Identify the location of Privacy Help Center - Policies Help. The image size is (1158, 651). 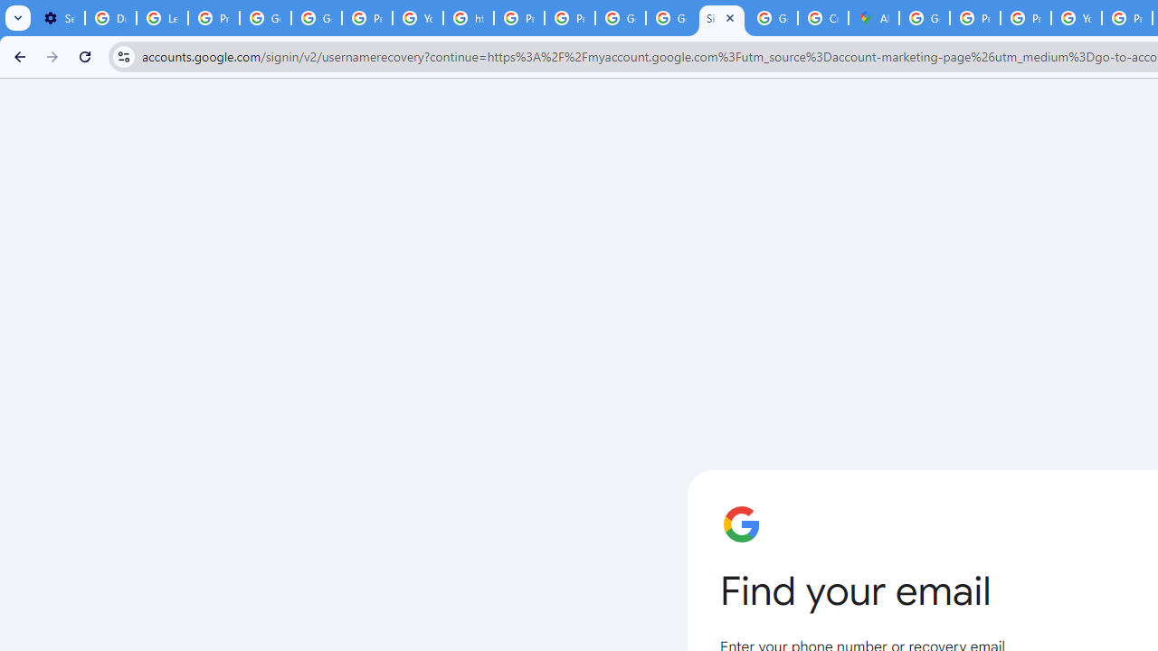
(974, 18).